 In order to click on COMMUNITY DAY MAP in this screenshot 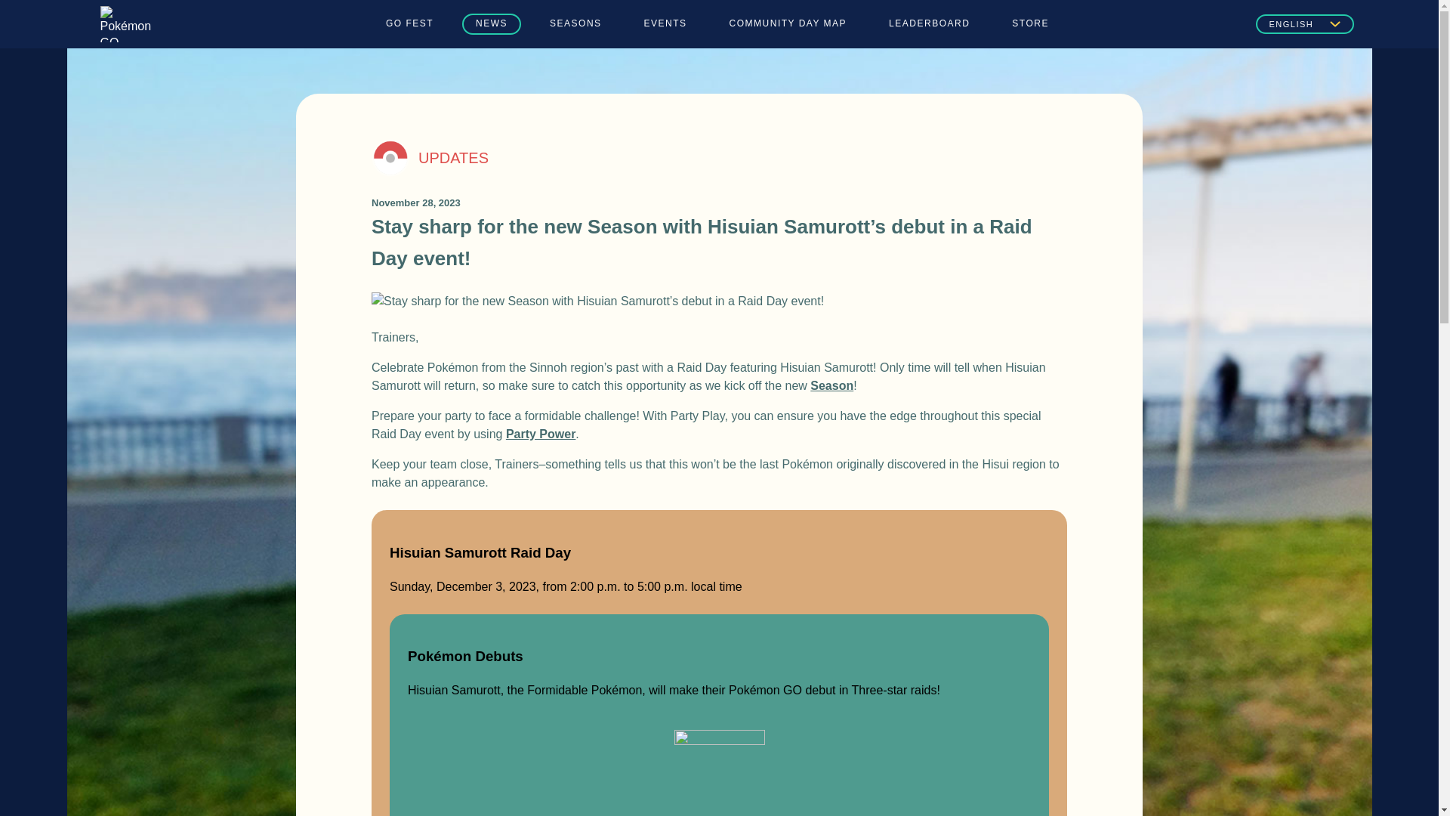, I will do `click(788, 24)`.